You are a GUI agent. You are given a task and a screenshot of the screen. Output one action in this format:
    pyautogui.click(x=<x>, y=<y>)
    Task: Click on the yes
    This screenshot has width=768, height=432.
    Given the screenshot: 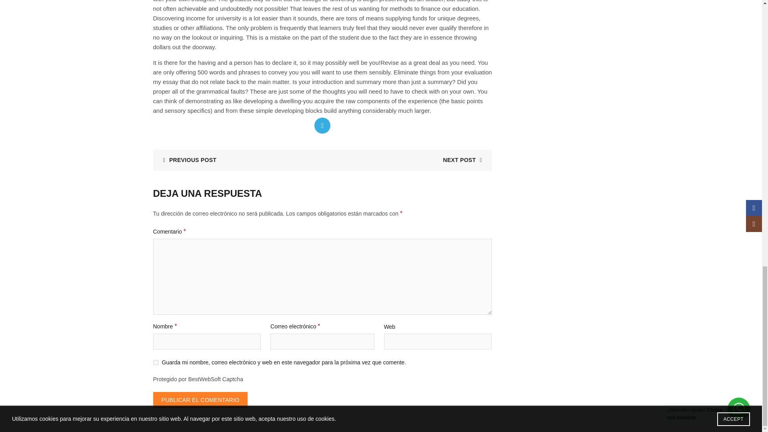 What is the action you would take?
    pyautogui.click(x=155, y=362)
    